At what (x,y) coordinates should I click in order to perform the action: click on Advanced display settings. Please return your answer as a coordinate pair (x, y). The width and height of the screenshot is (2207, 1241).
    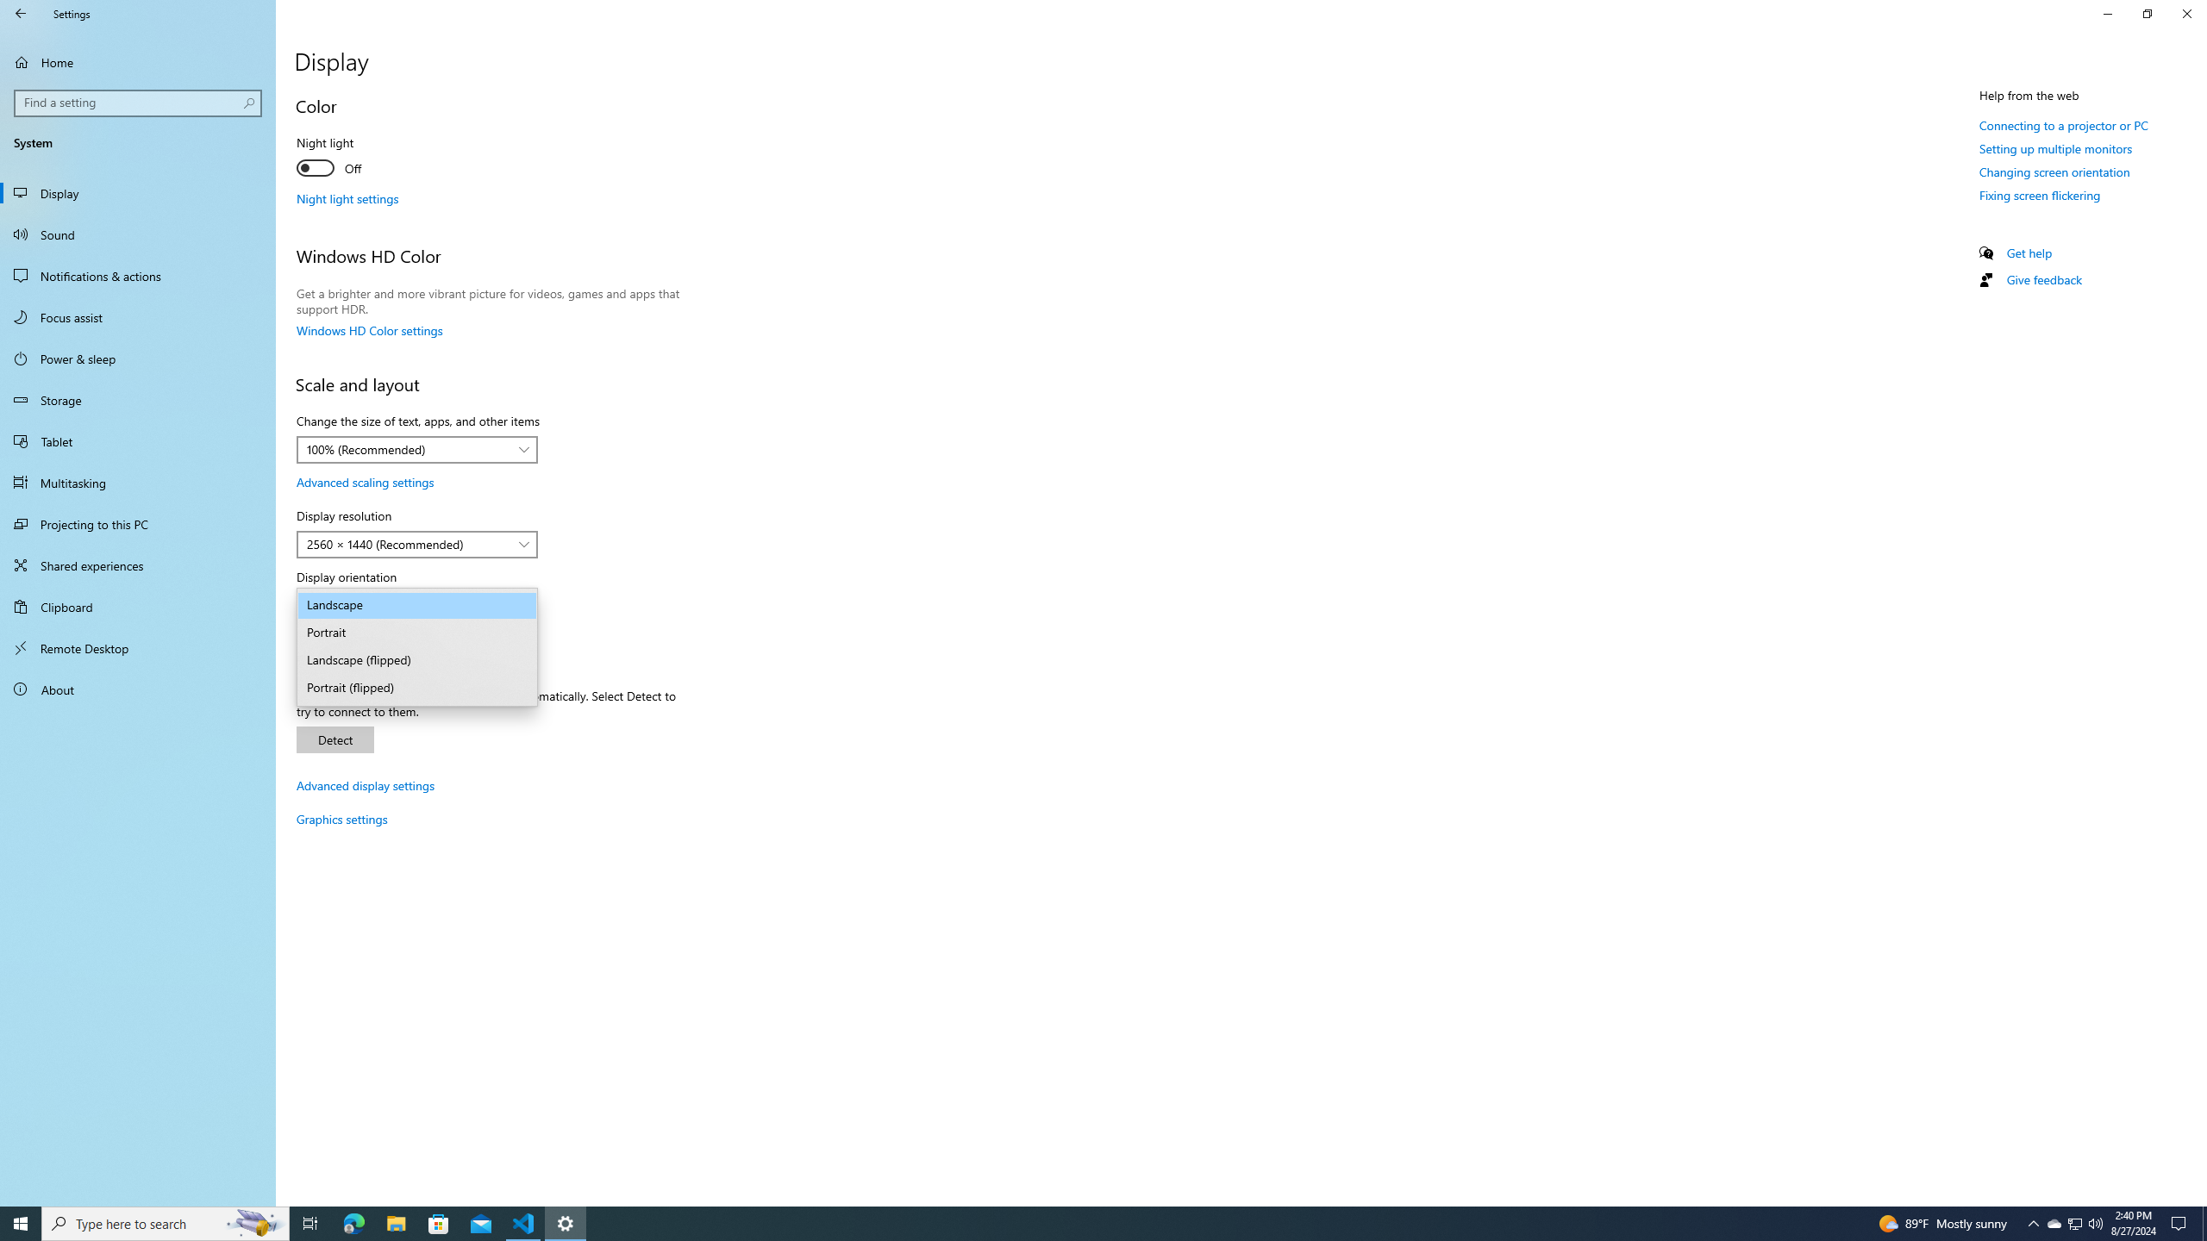
    Looking at the image, I should click on (2054, 1224).